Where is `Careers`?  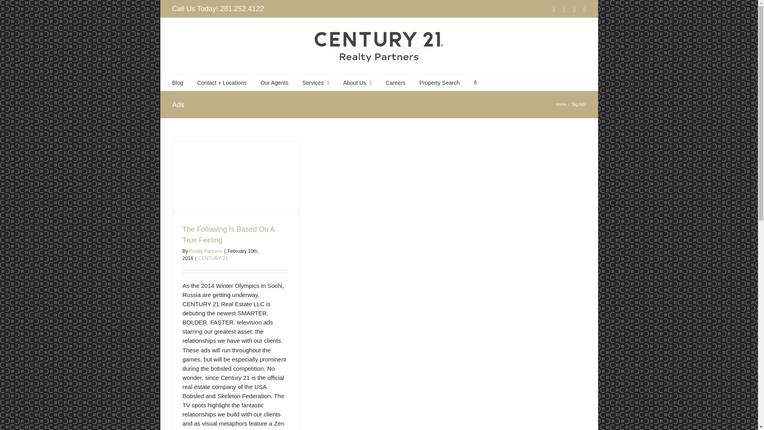 Careers is located at coordinates (396, 82).